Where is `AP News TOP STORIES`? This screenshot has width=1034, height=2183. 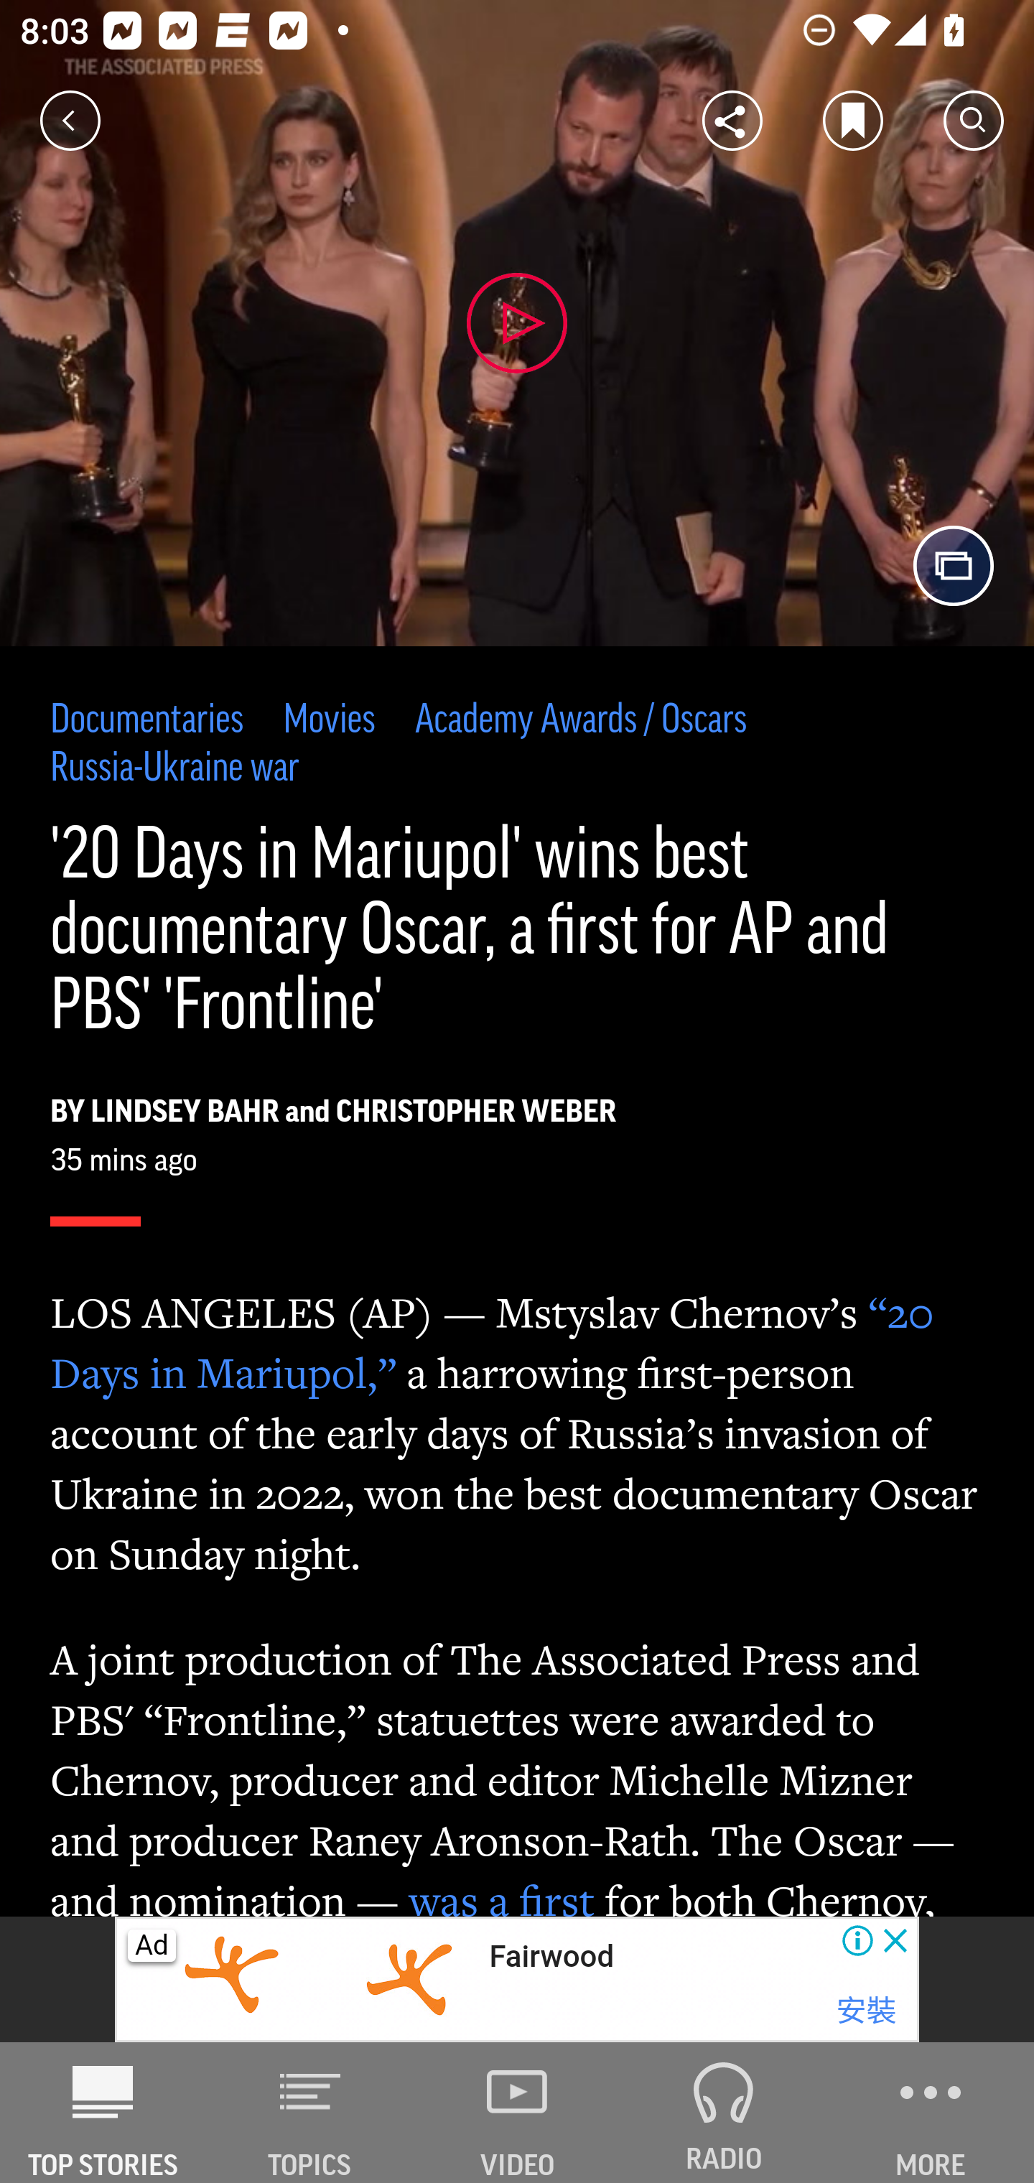 AP News TOP STORIES is located at coordinates (103, 2113).